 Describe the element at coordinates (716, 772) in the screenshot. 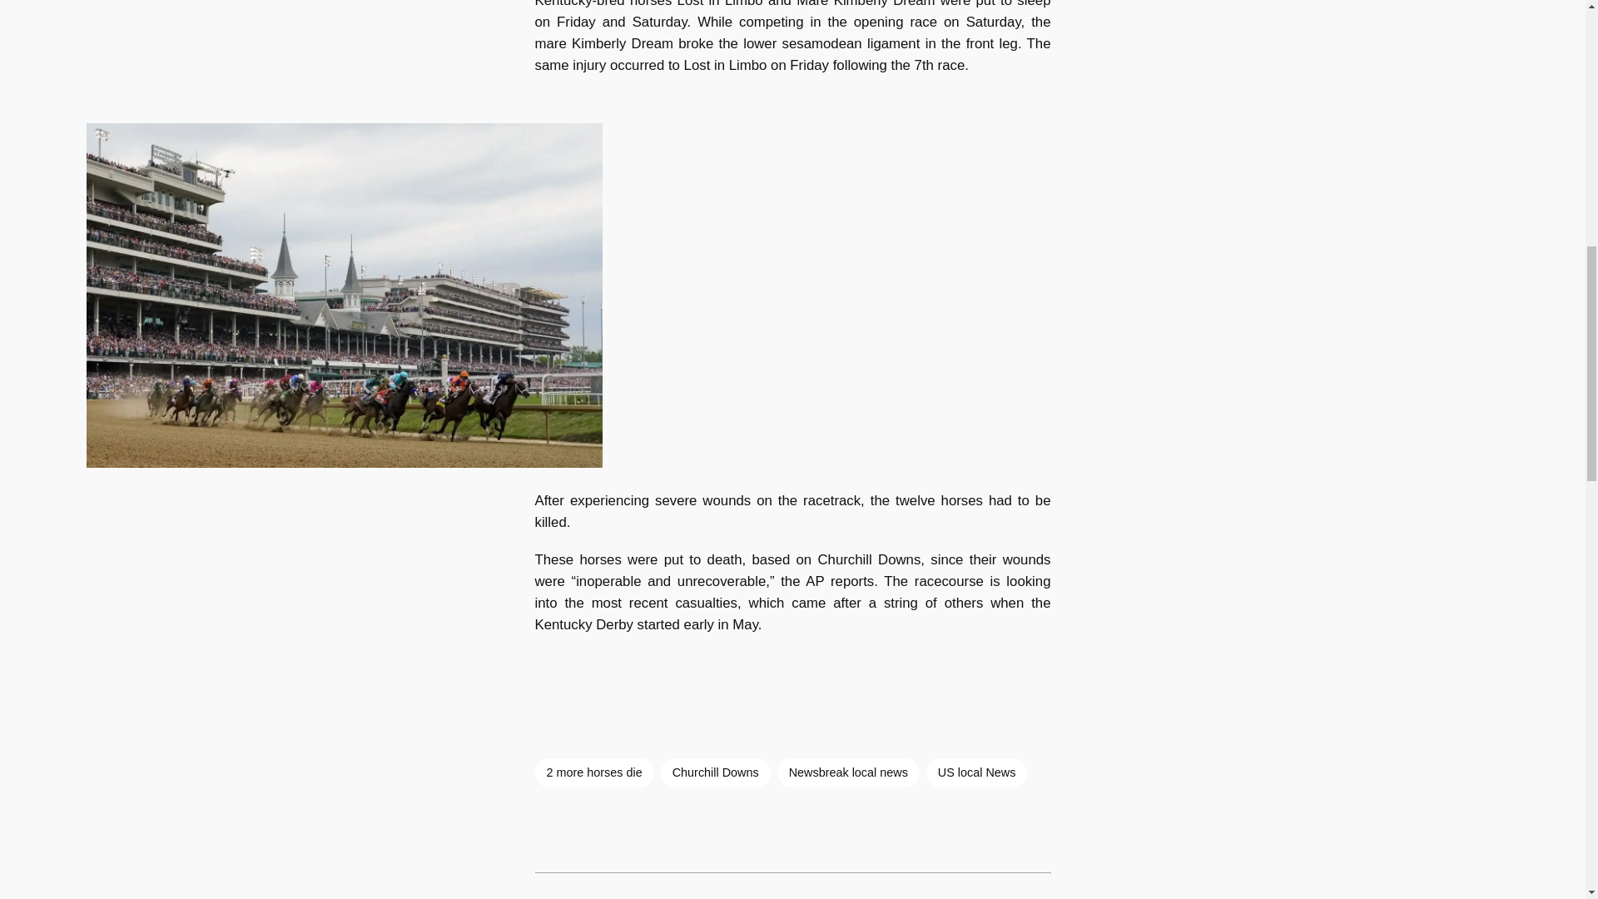

I see `Churchill Downs` at that location.